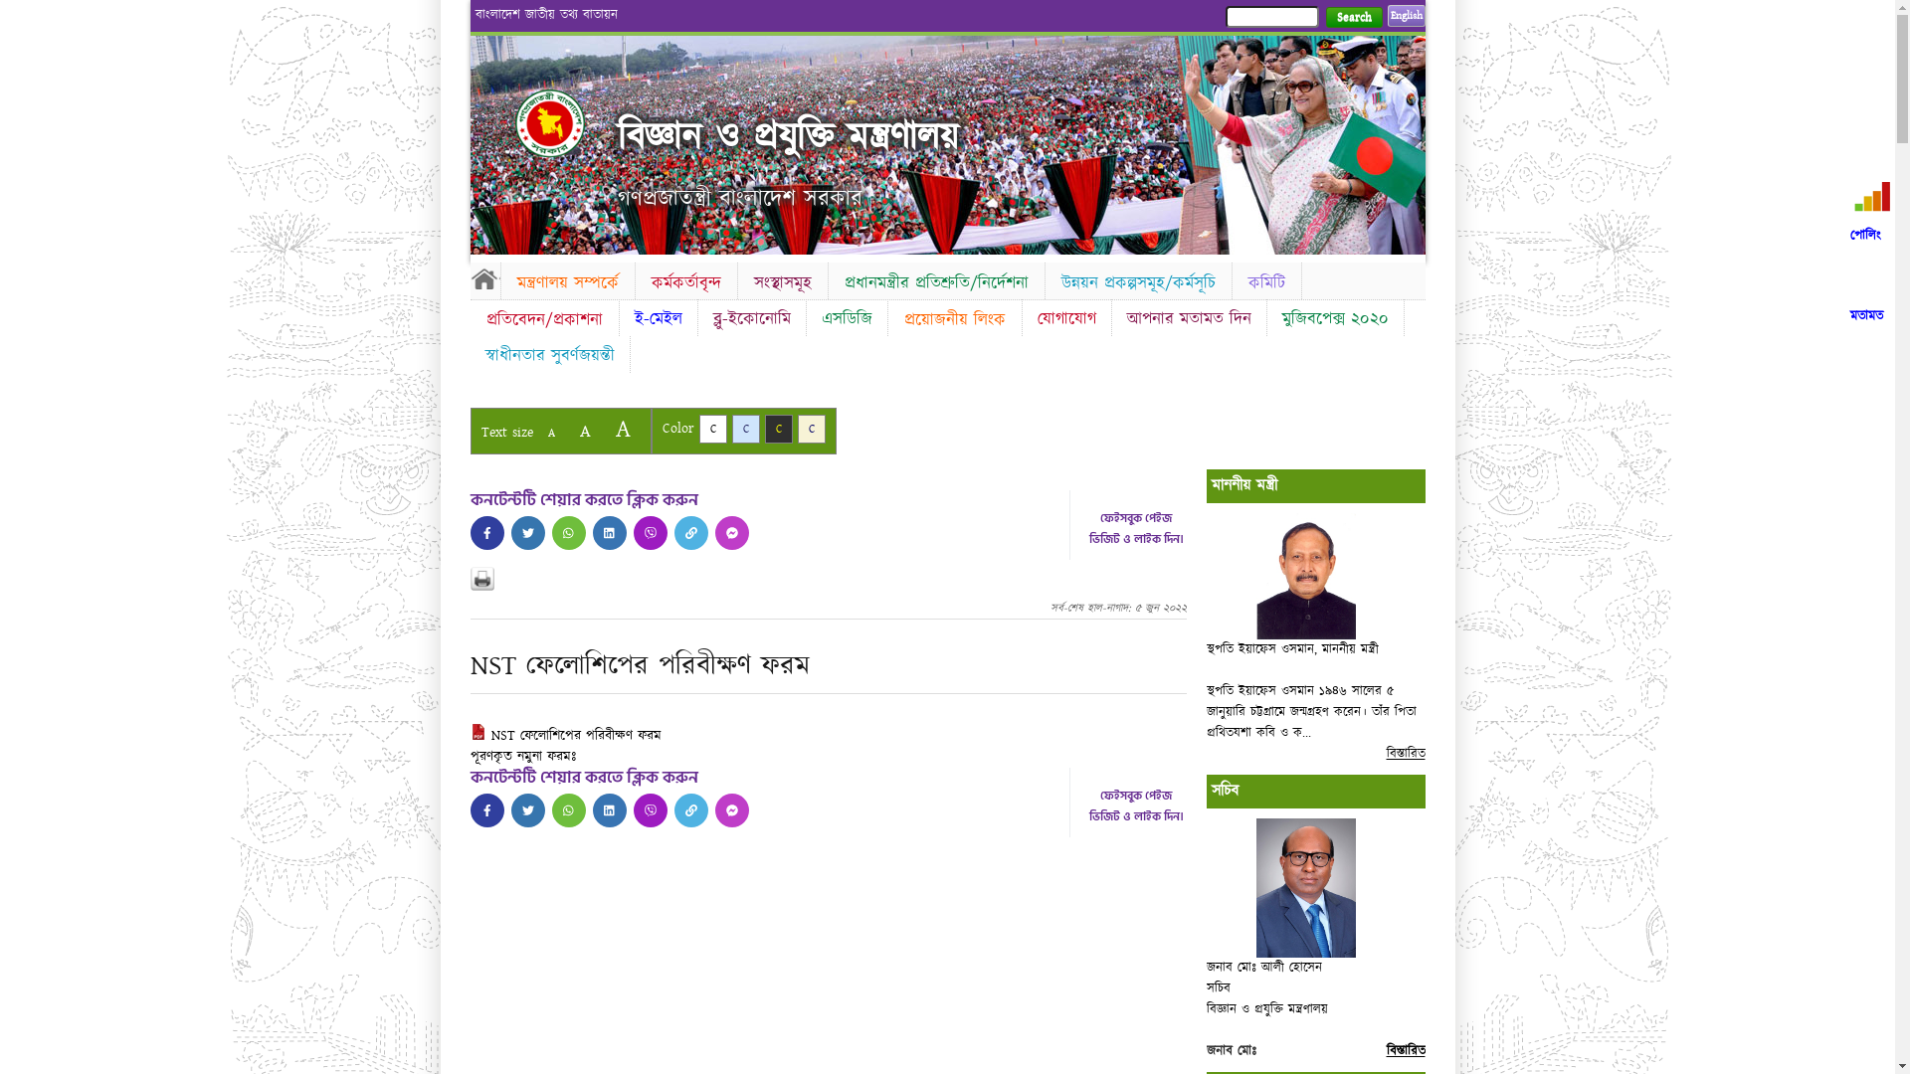 The width and height of the screenshot is (1910, 1074). Describe the element at coordinates (812, 430) in the screenshot. I see `C` at that location.